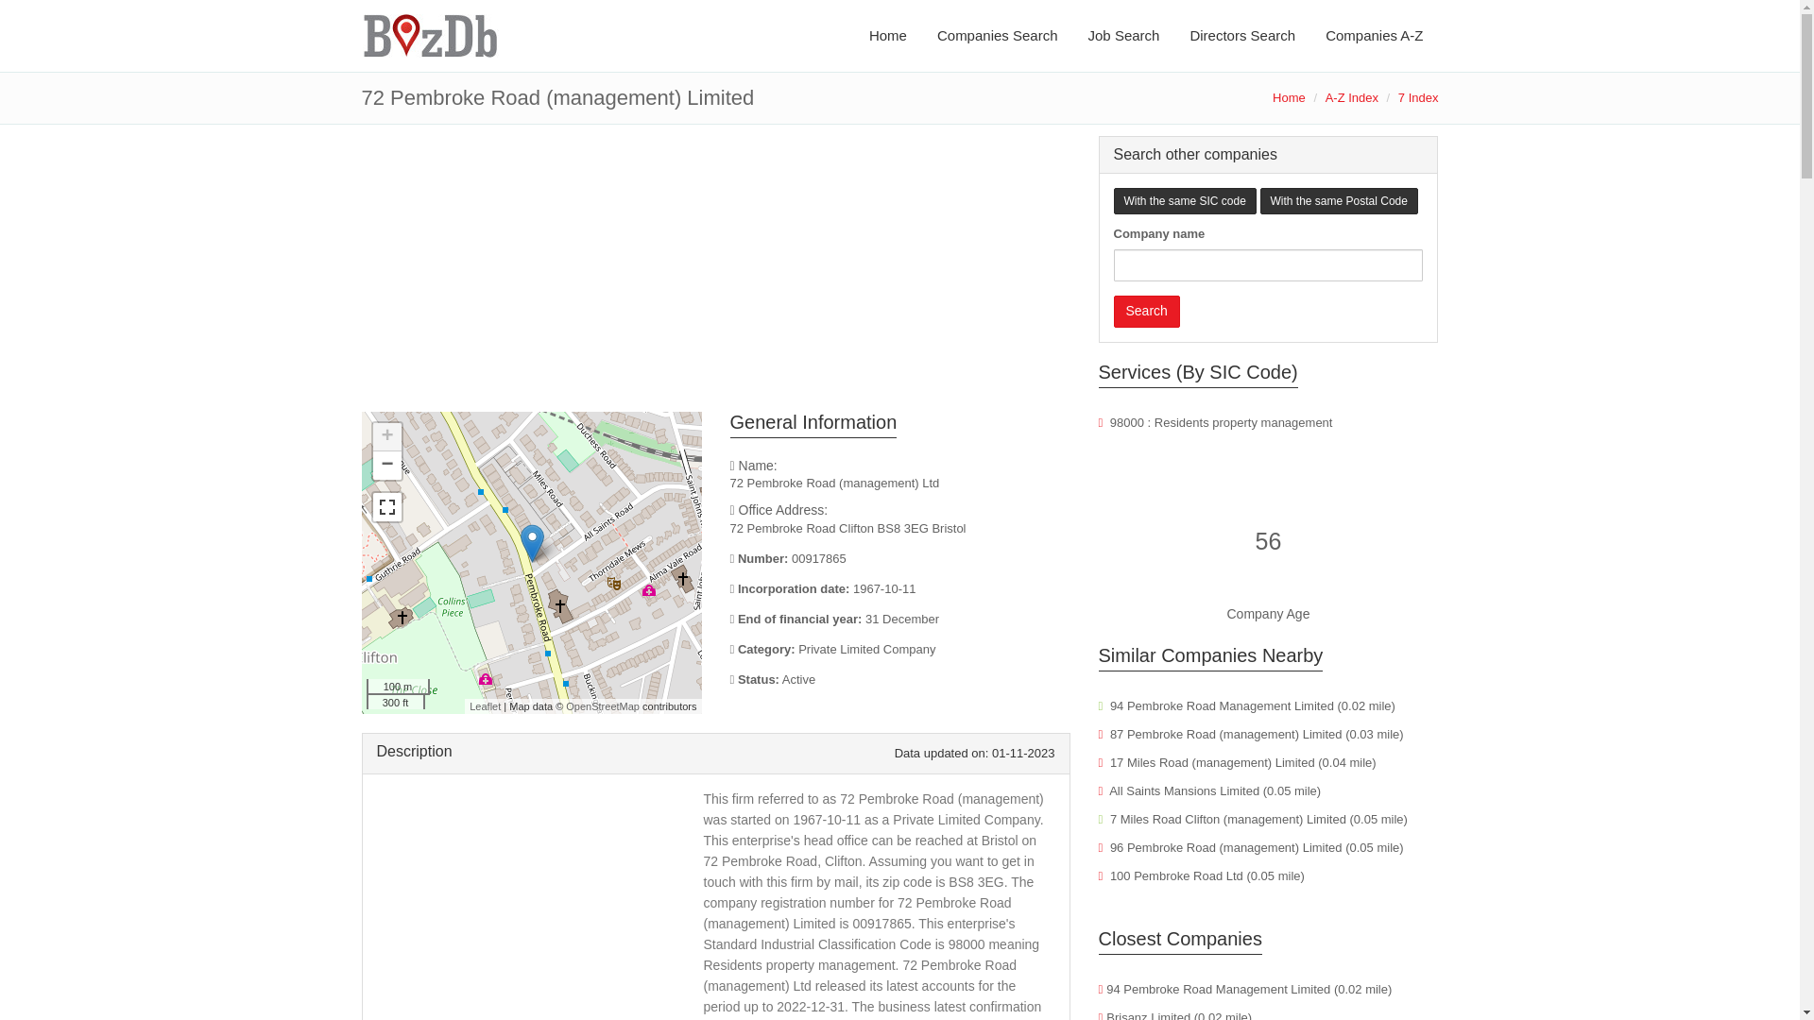 The height and width of the screenshot is (1020, 1814). Describe the element at coordinates (1289, 98) in the screenshot. I see `Home` at that location.